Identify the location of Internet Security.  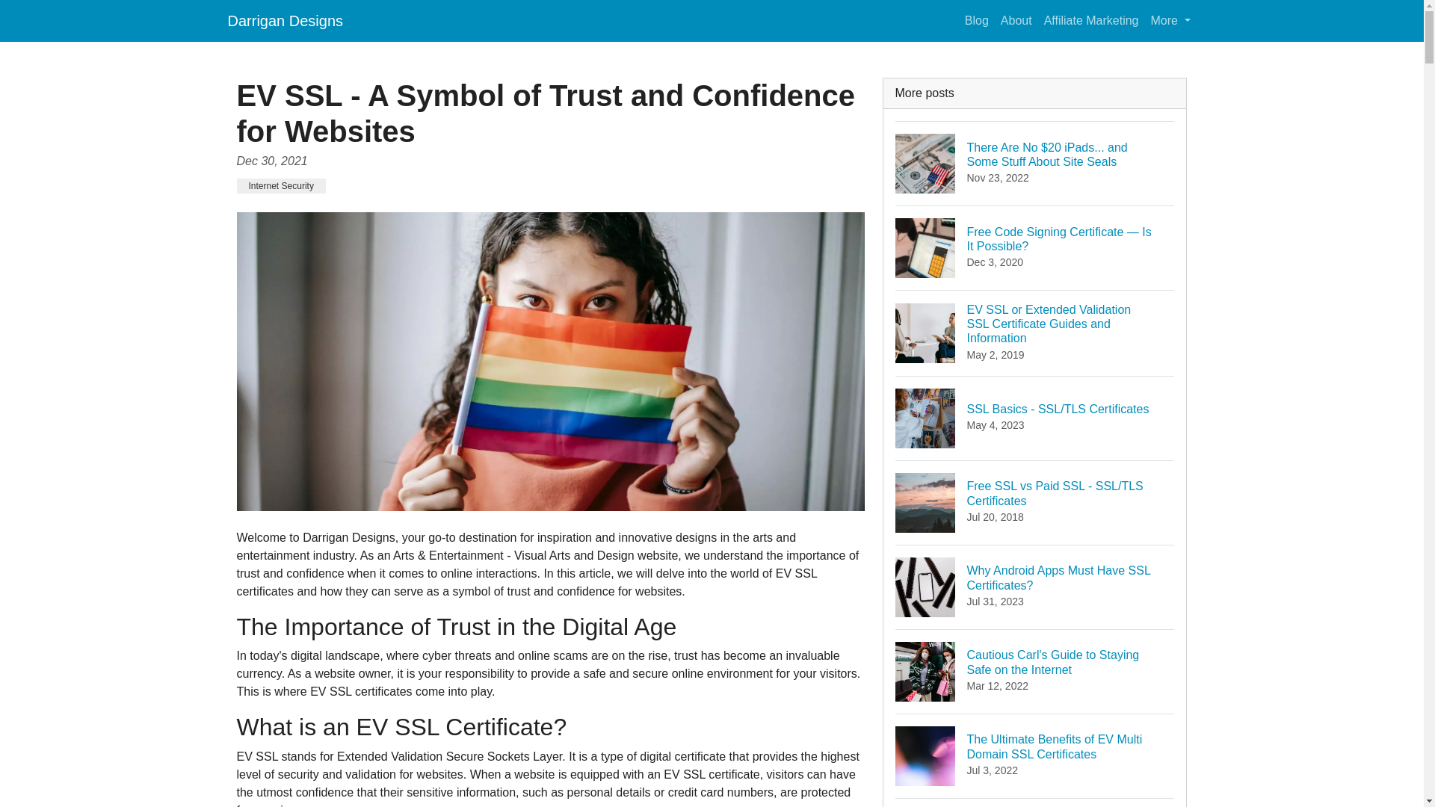
(281, 185).